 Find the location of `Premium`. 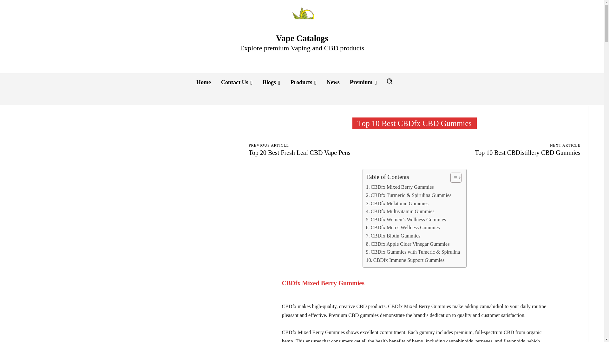

Premium is located at coordinates (363, 82).